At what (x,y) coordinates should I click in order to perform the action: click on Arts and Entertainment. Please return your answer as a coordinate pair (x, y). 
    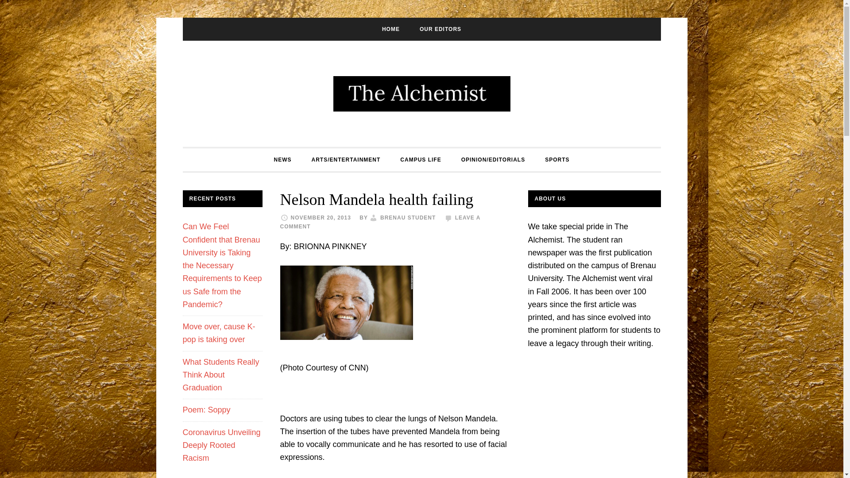
    Looking at the image, I should click on (346, 159).